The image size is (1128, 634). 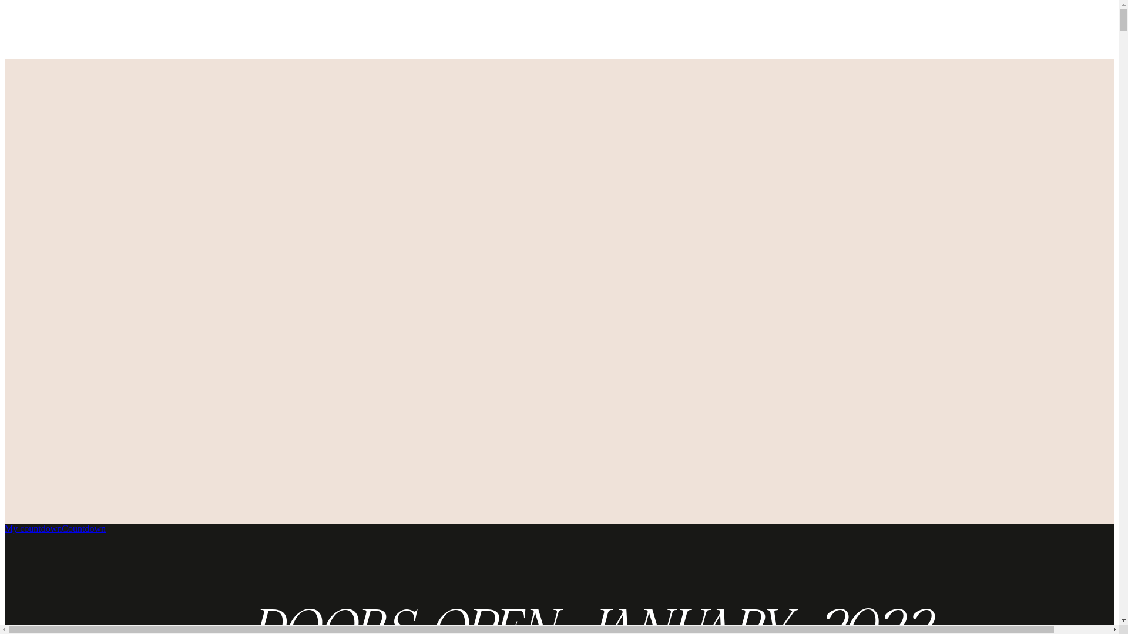 I want to click on Countdown, so click(x=83, y=528).